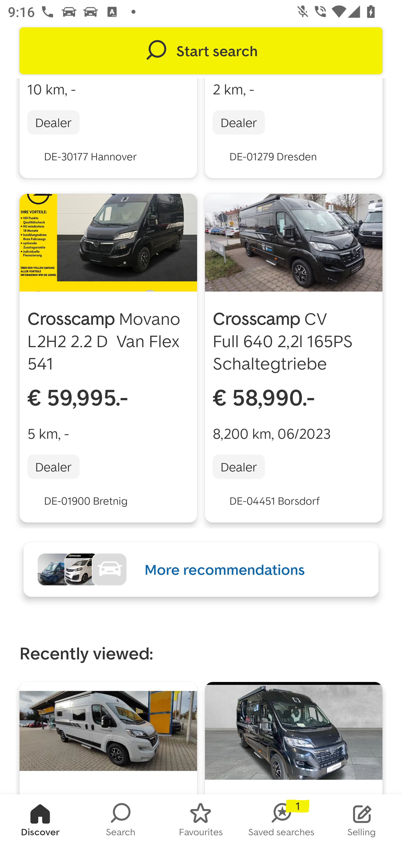  Describe the element at coordinates (201, 569) in the screenshot. I see `More recommendations` at that location.